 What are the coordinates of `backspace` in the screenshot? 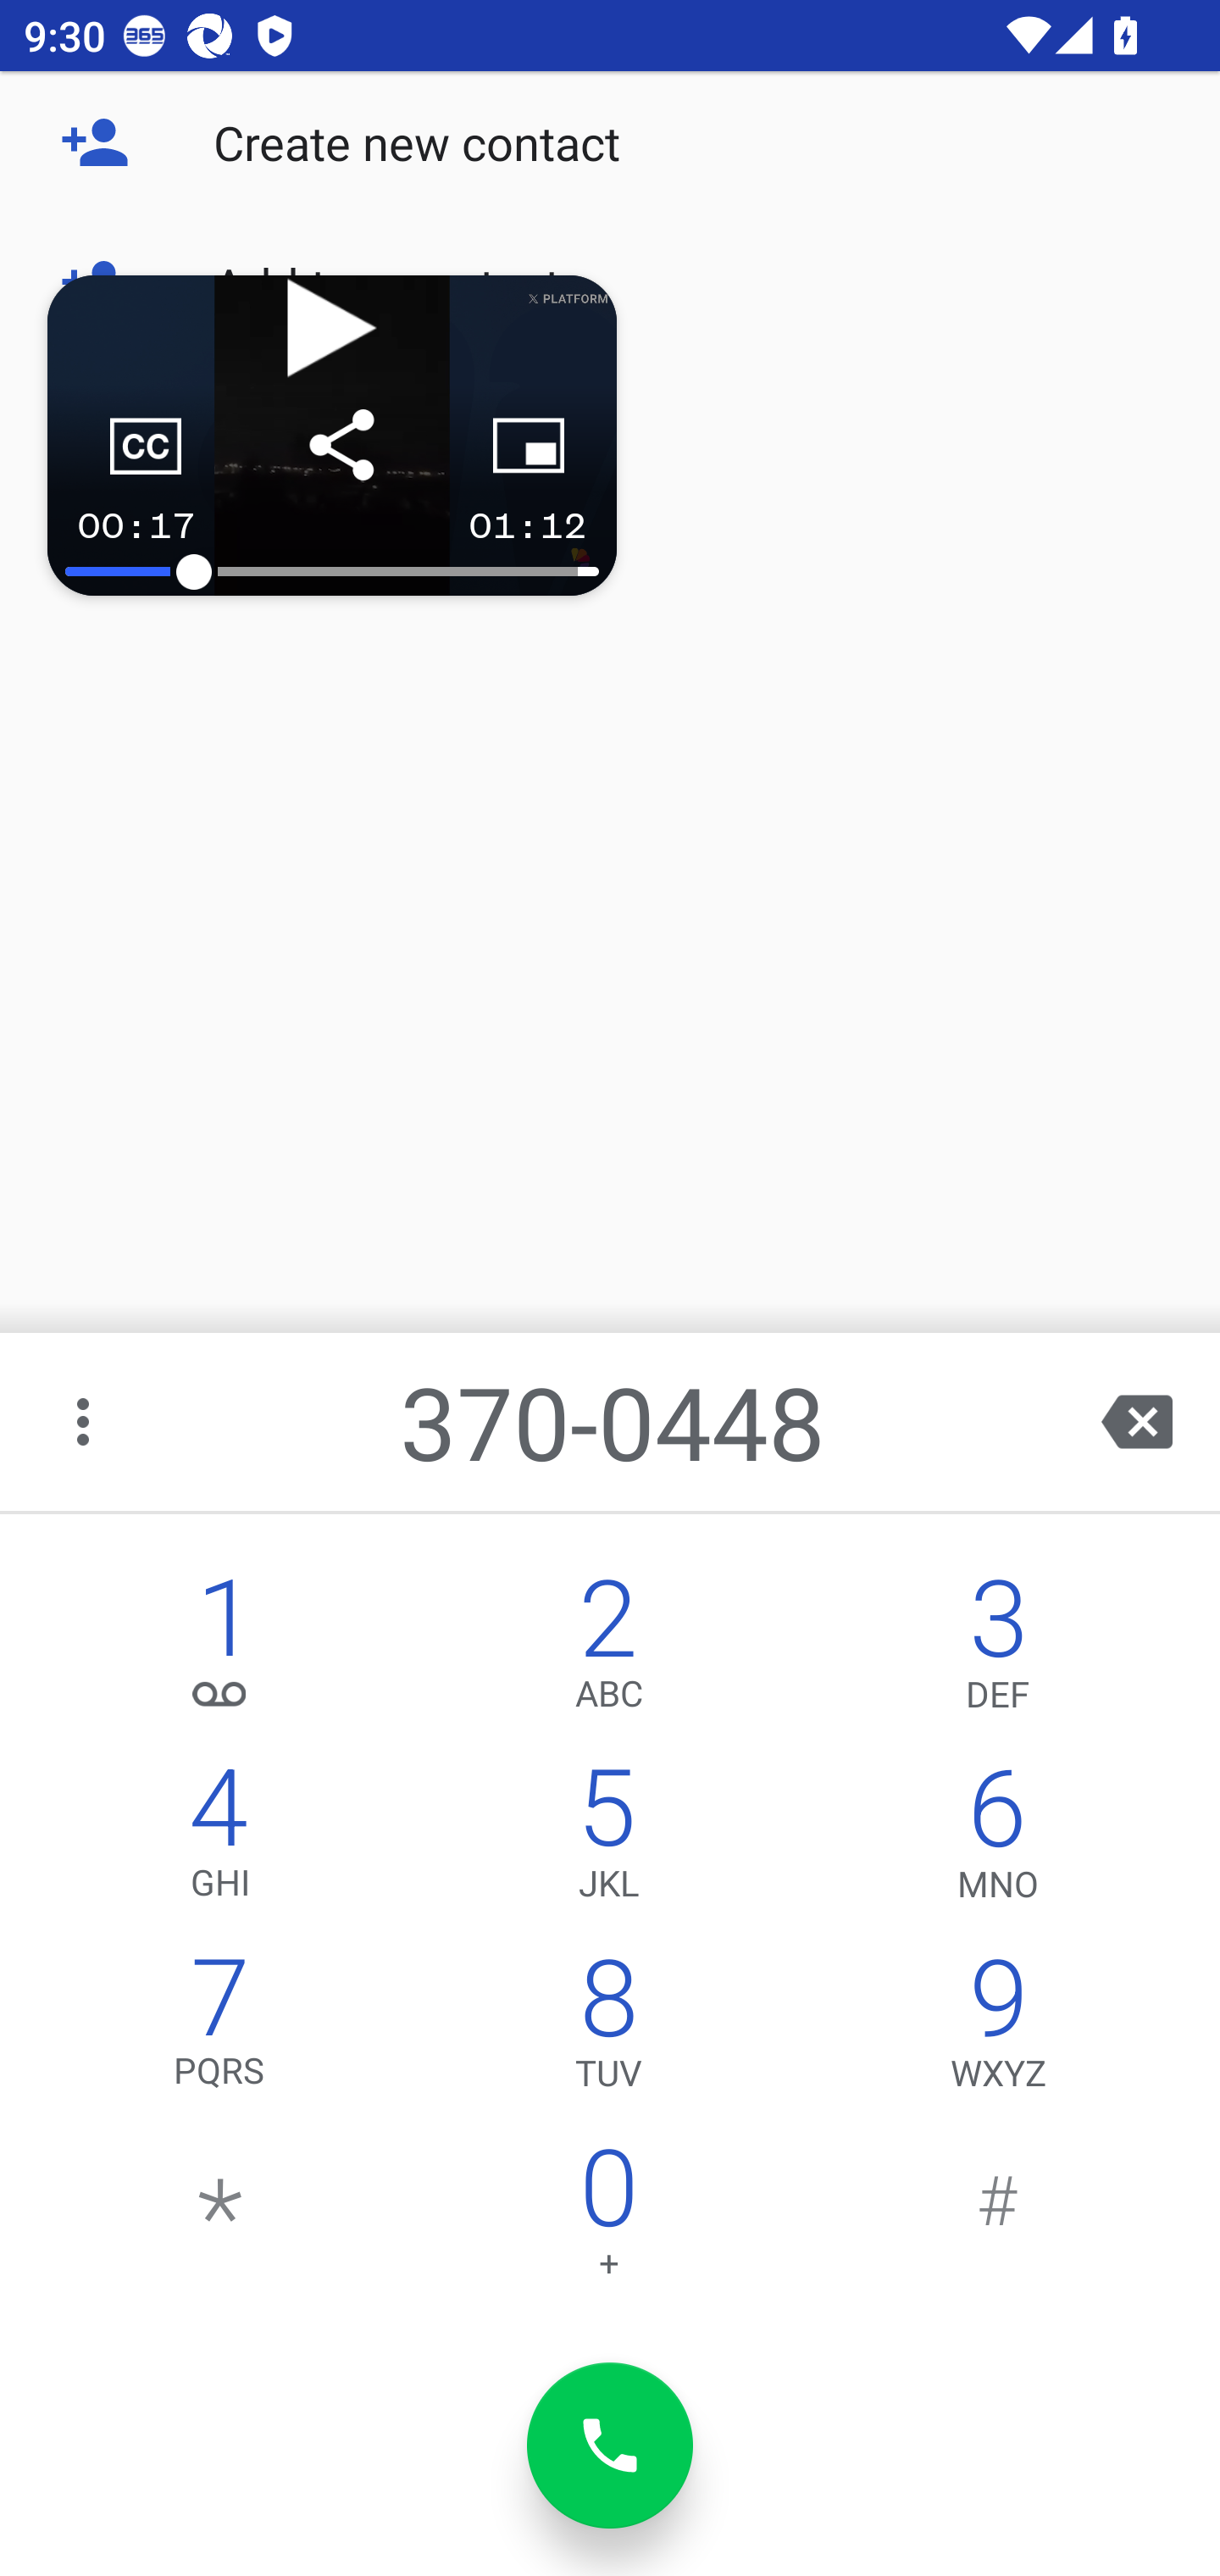 It's located at (1137, 1422).